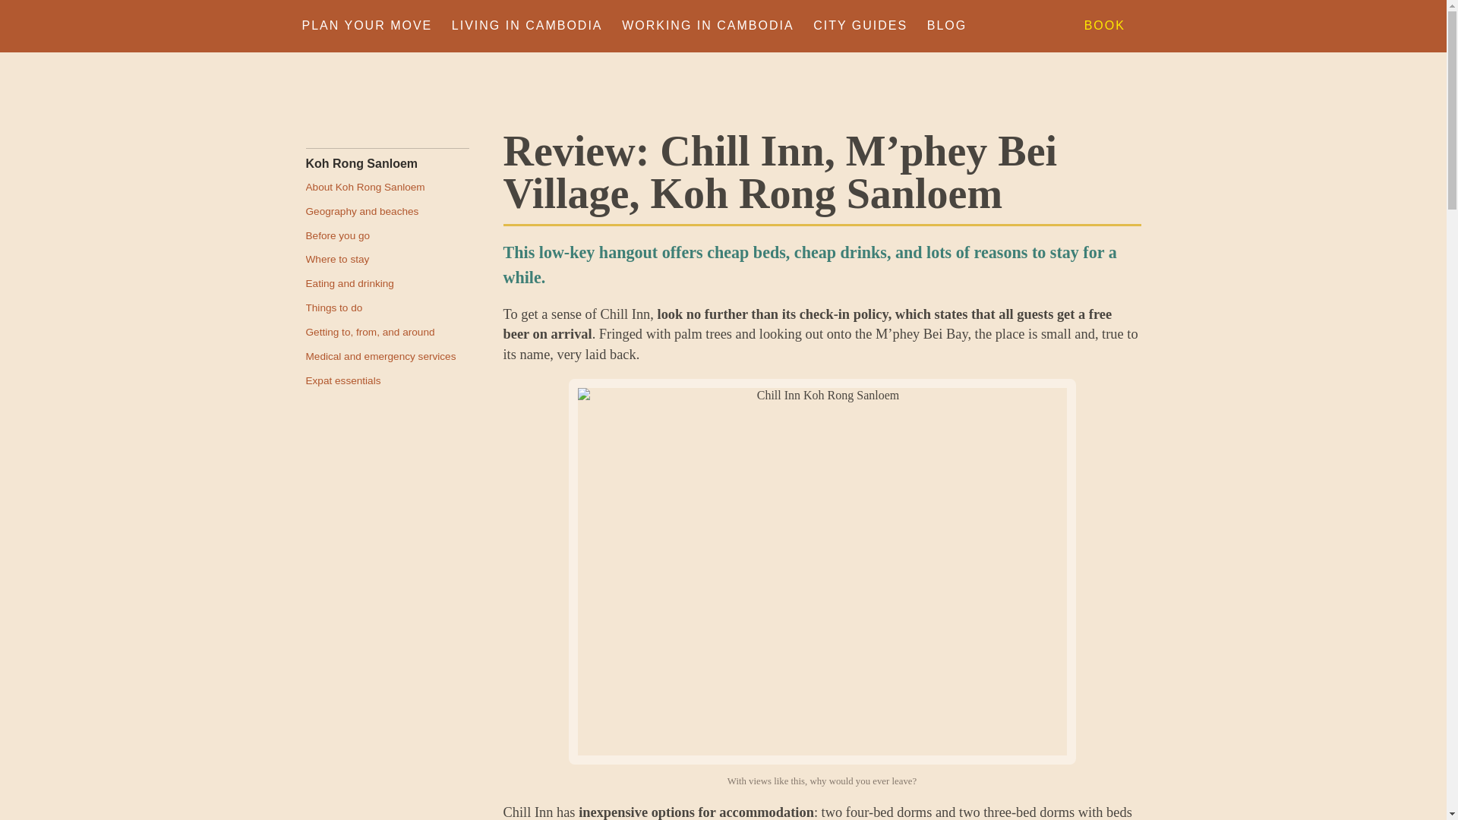 The height and width of the screenshot is (820, 1458). Describe the element at coordinates (946, 26) in the screenshot. I see `BLOG` at that location.